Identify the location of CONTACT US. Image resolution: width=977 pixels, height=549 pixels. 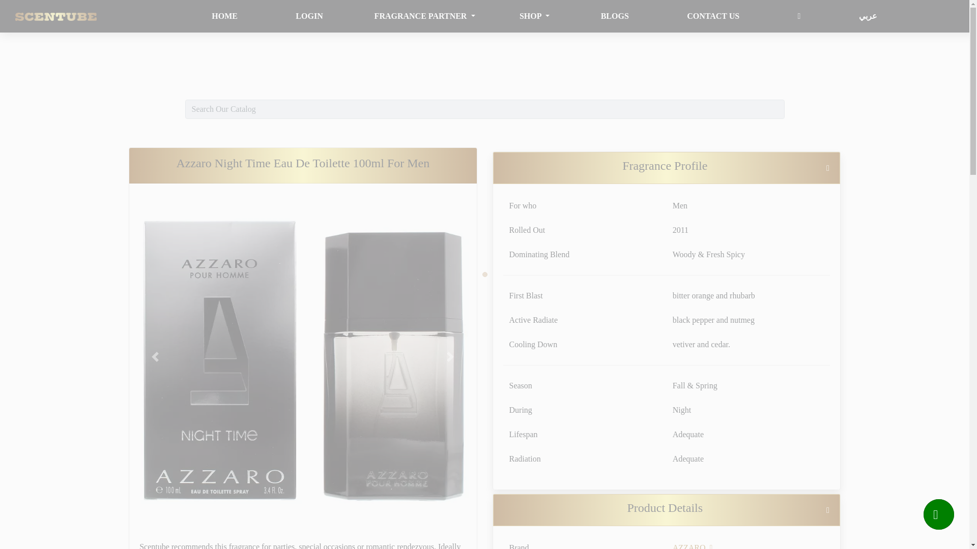
(713, 15).